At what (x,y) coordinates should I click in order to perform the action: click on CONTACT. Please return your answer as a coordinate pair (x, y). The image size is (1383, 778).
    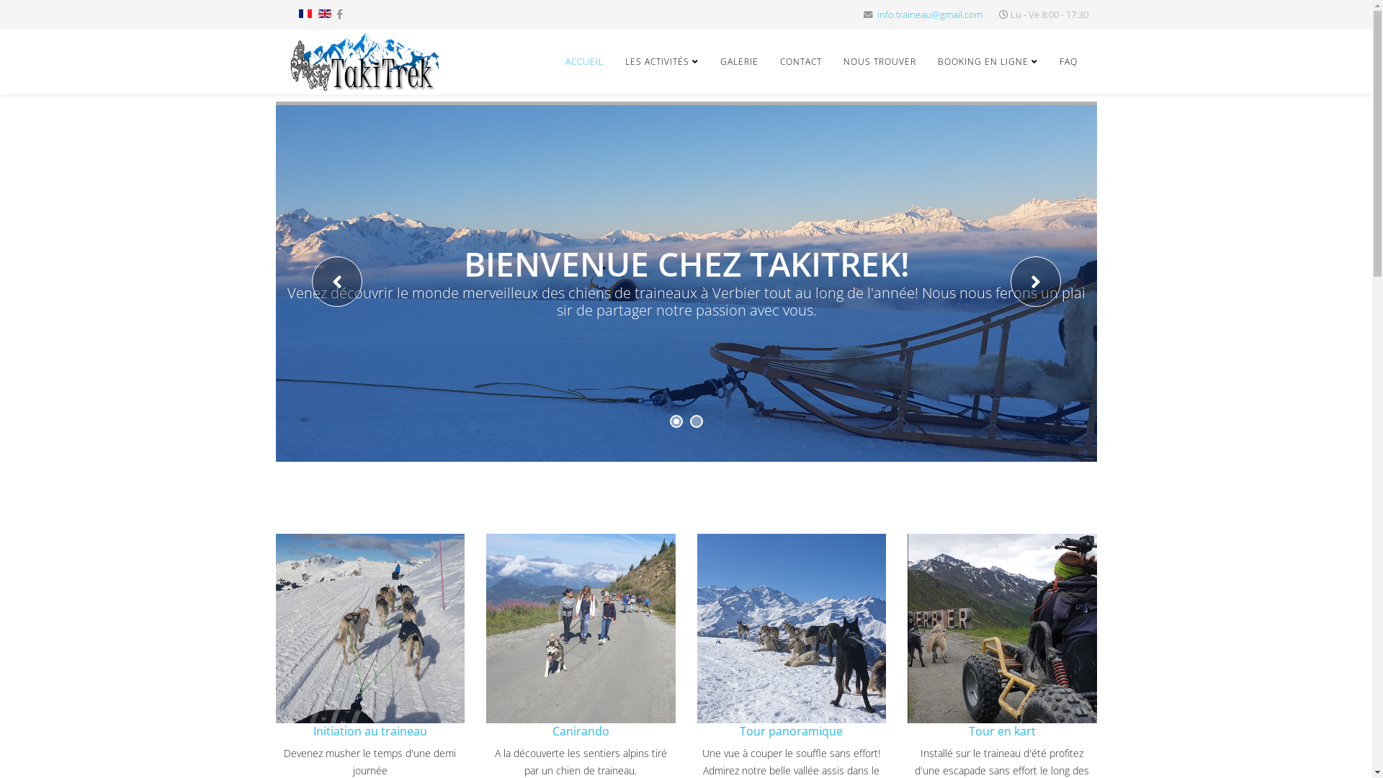
    Looking at the image, I should click on (801, 62).